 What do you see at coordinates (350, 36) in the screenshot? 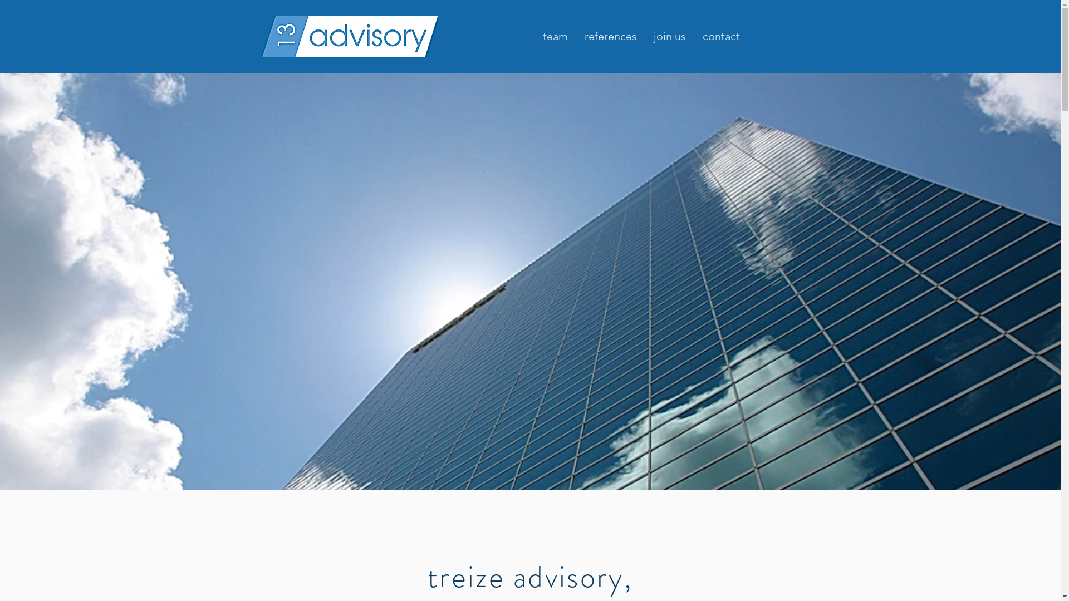
I see `home` at bounding box center [350, 36].